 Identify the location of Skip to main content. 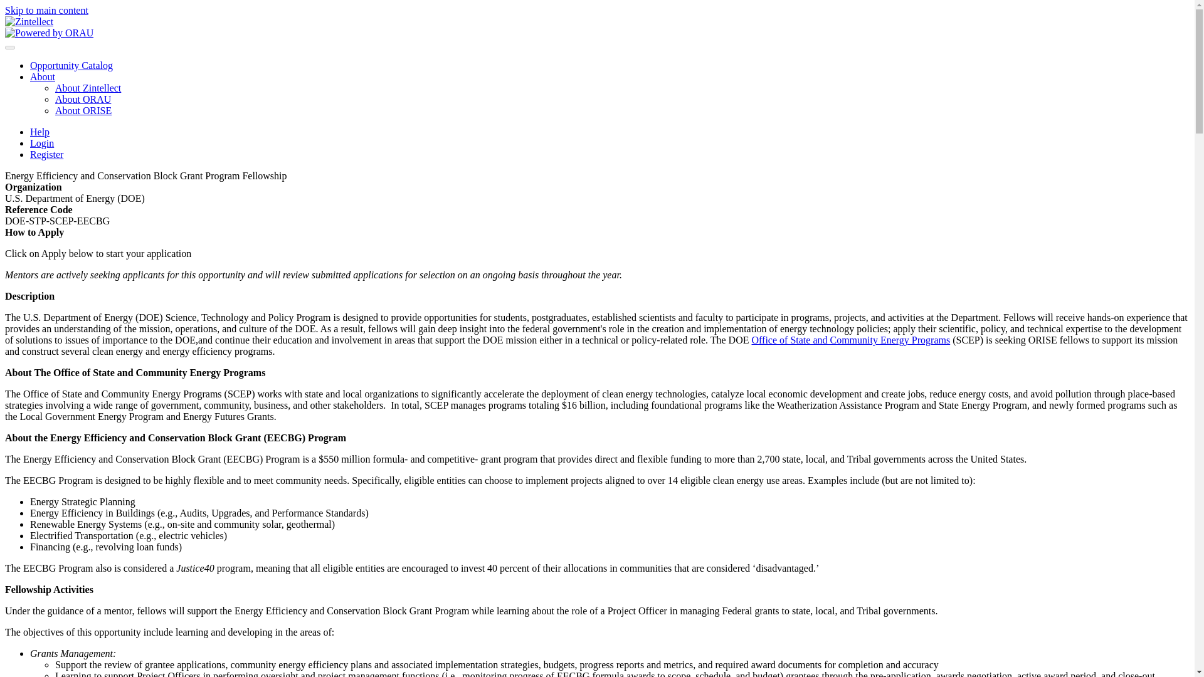
(46, 10).